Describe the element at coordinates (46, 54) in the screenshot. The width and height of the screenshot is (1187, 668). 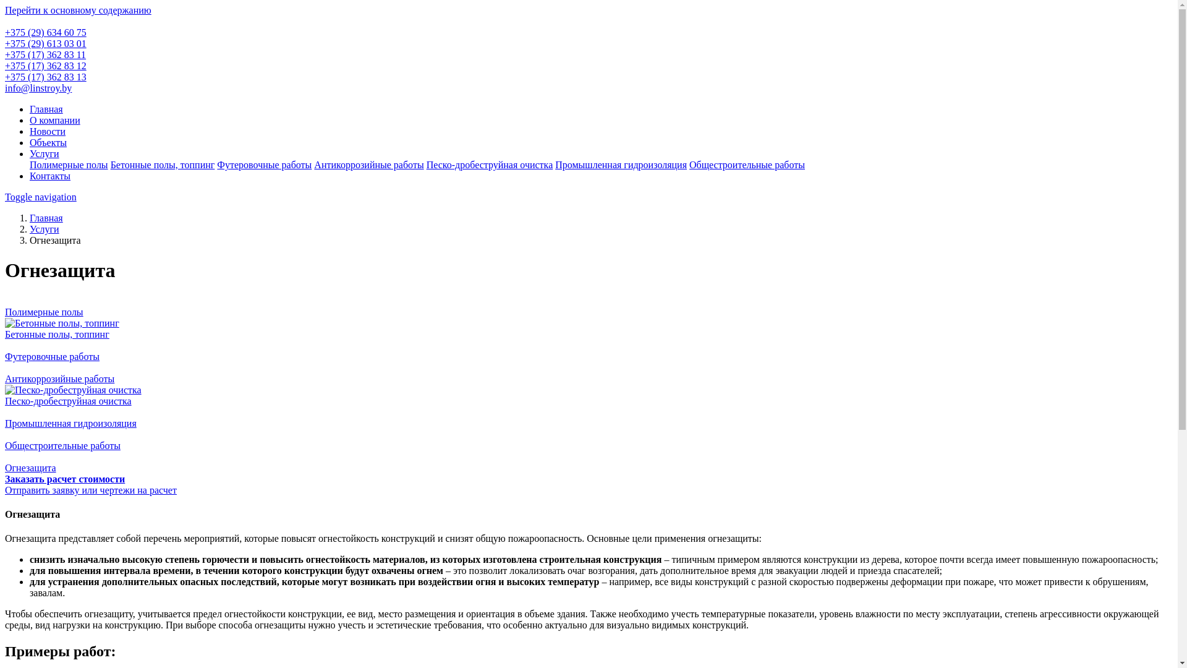
I see `+375 (17) 362 83 11` at that location.